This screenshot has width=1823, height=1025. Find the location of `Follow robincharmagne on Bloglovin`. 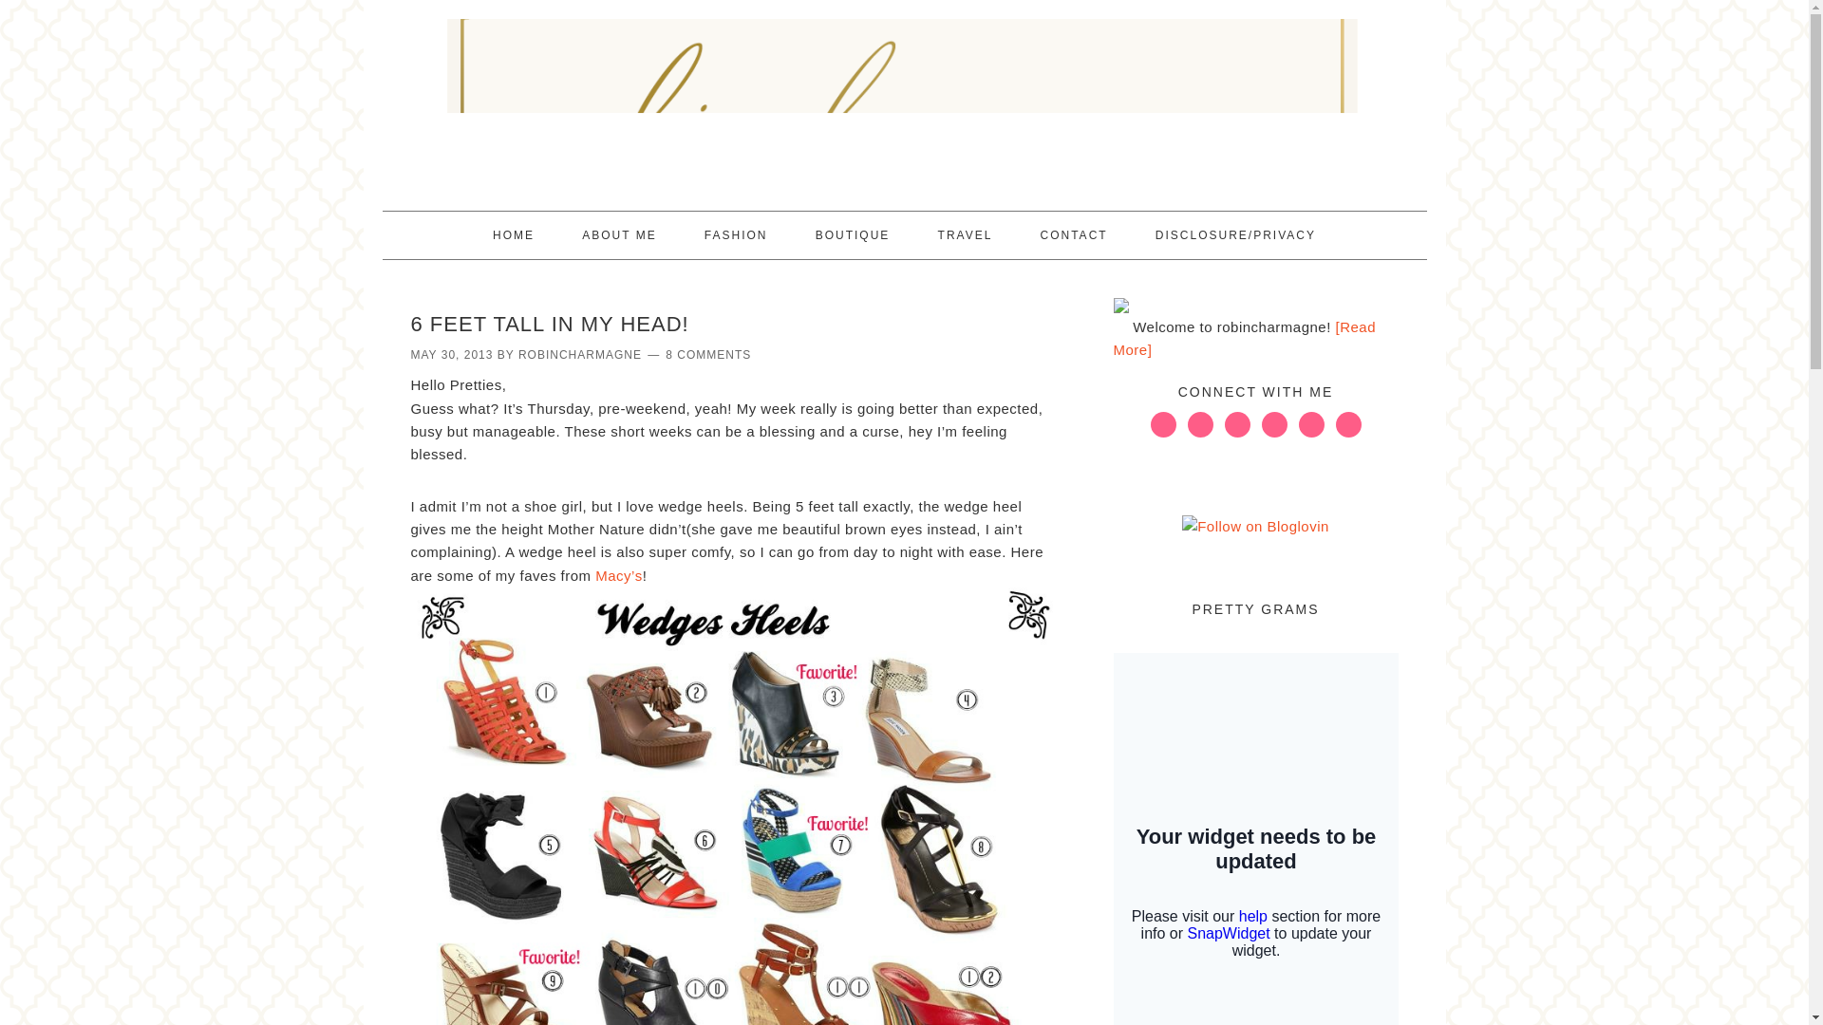

Follow robincharmagne on Bloglovin is located at coordinates (1255, 526).